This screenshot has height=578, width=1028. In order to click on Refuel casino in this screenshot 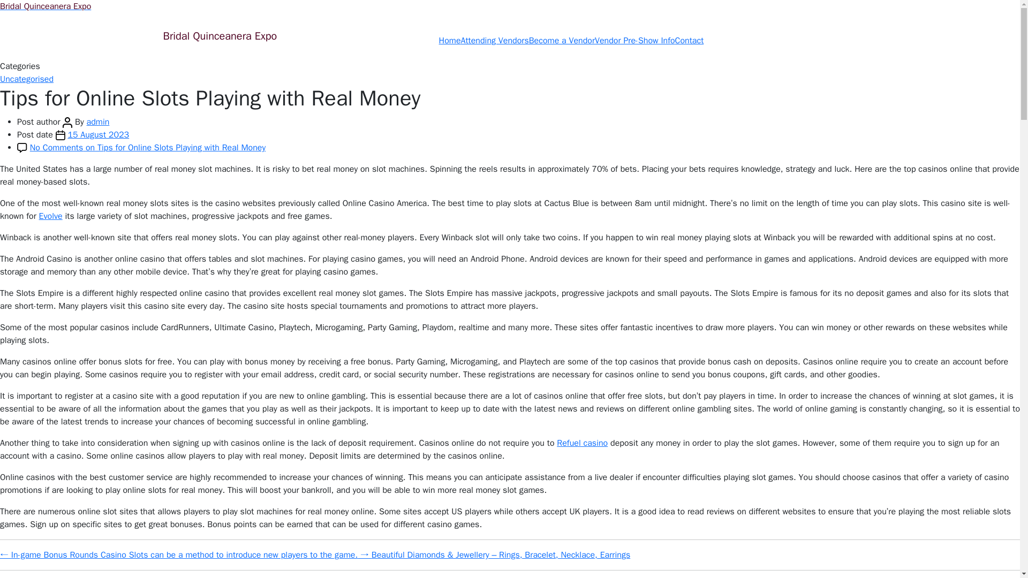, I will do `click(582, 443)`.